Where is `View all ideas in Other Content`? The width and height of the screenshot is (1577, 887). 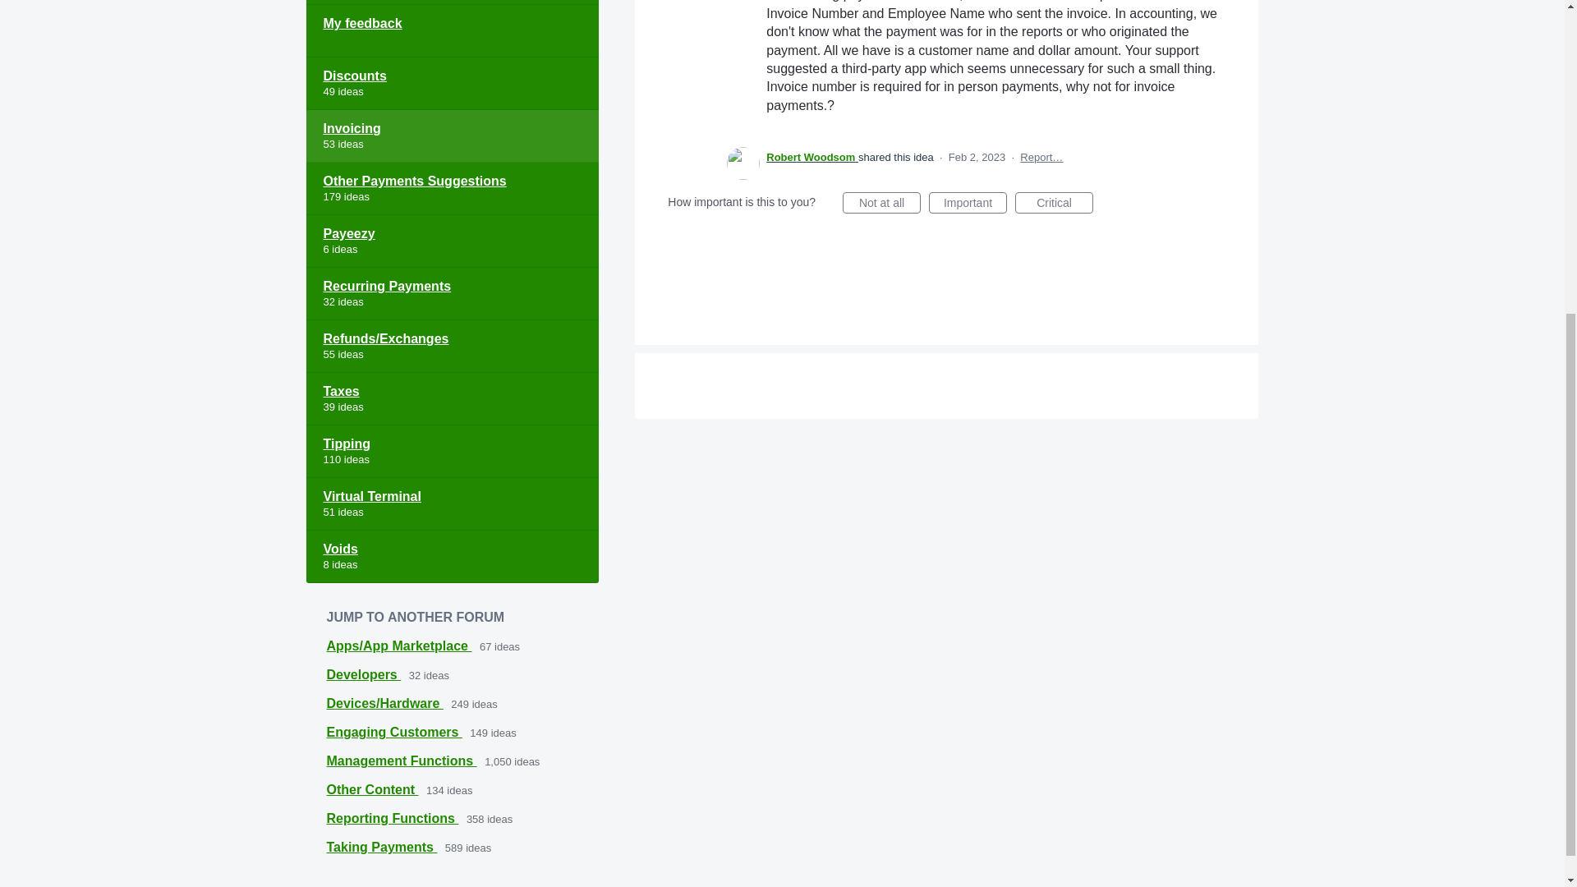
View all ideas in Other Content is located at coordinates (373, 788).